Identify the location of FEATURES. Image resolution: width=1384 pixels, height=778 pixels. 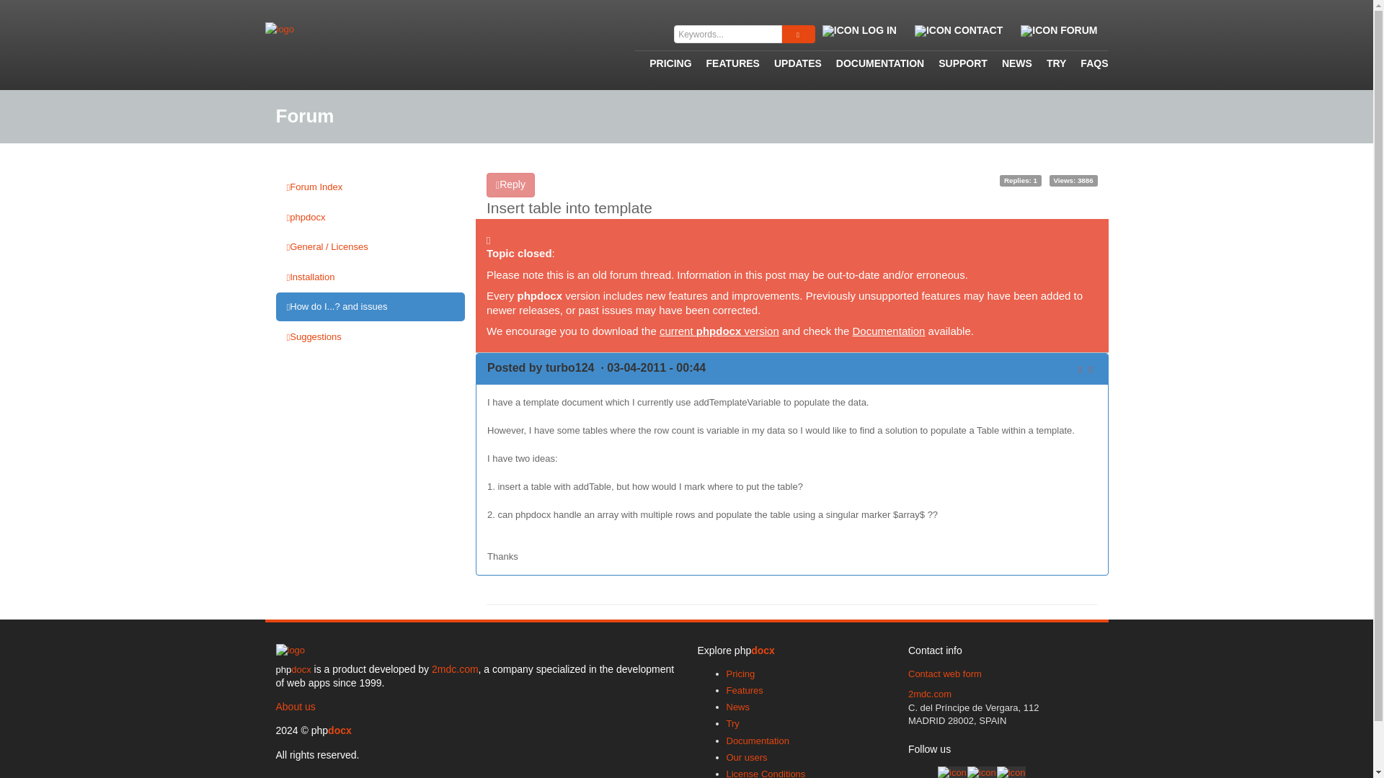
(726, 69).